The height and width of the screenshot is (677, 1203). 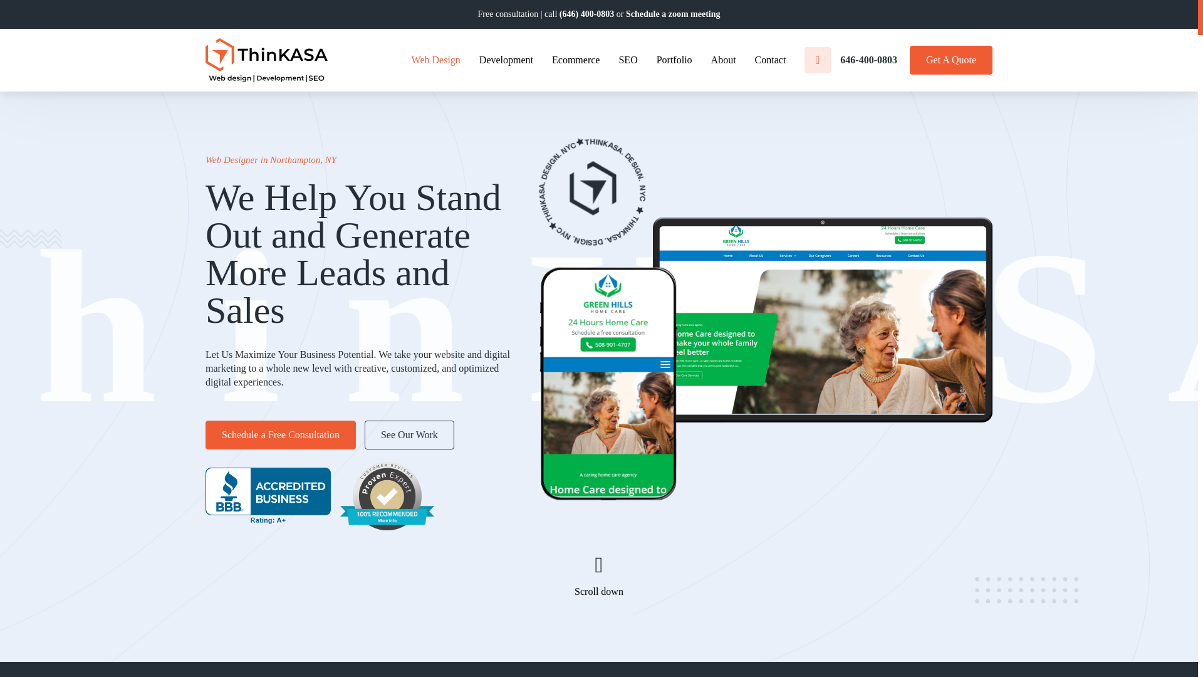 What do you see at coordinates (599, 572) in the screenshot?
I see `Scroll down` at bounding box center [599, 572].